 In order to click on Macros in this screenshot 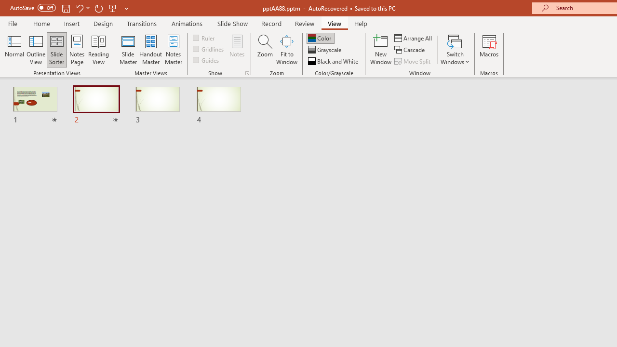, I will do `click(489, 49)`.